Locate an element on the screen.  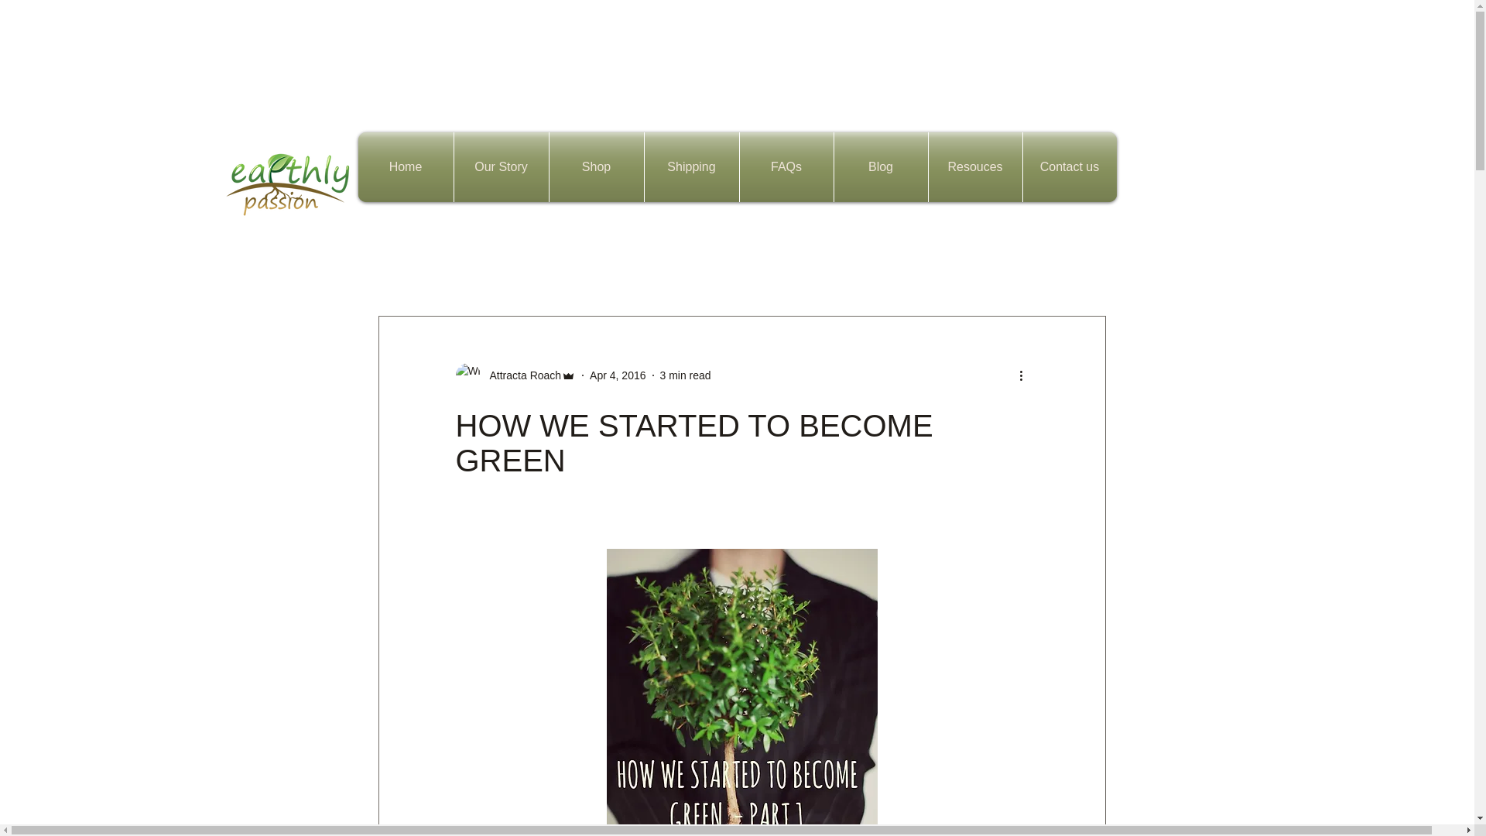
Garden is located at coordinates (890, 269).